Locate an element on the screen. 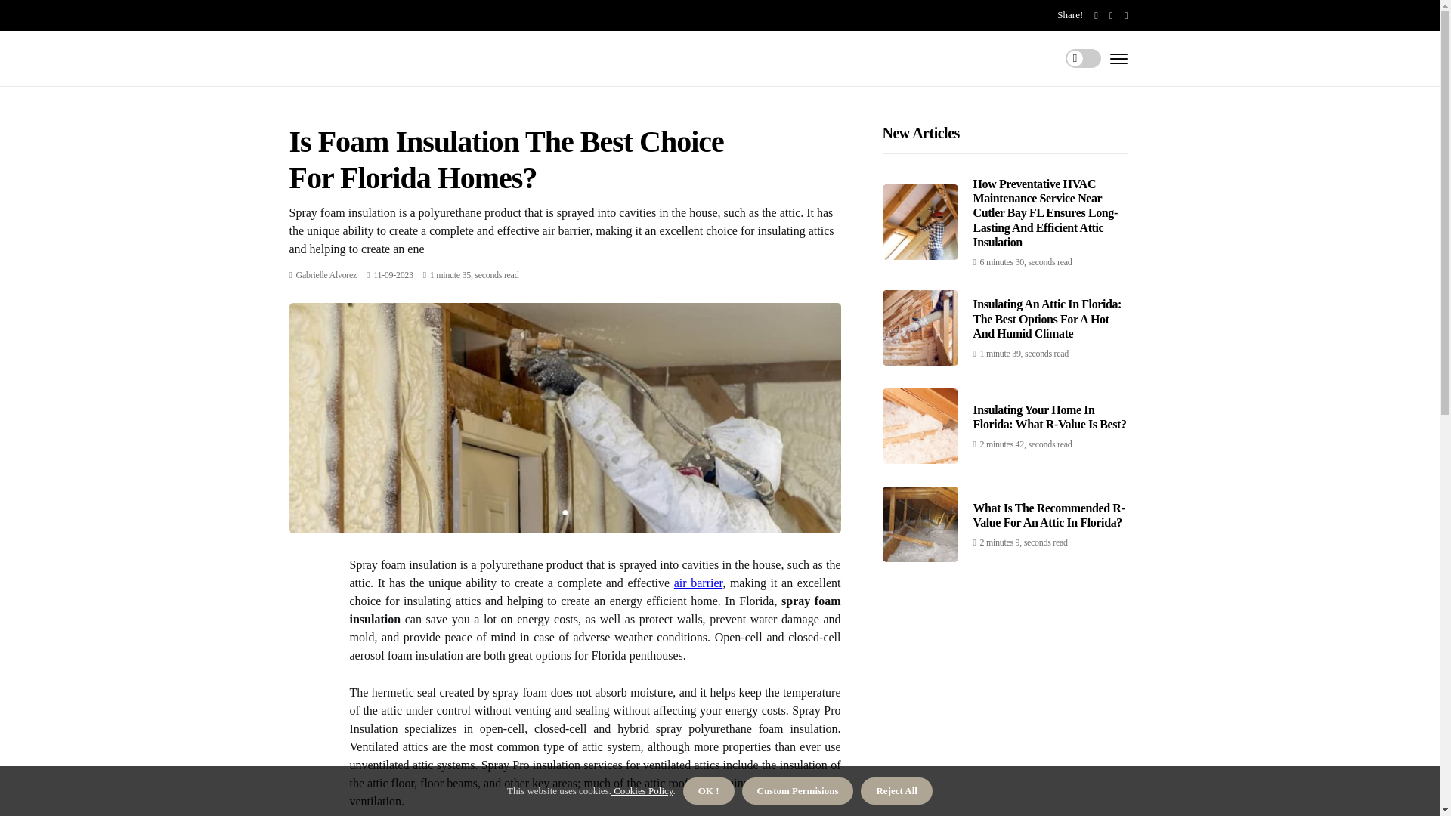  What Is The Recommended R-Value For An Attic In Florida? is located at coordinates (1049, 515).